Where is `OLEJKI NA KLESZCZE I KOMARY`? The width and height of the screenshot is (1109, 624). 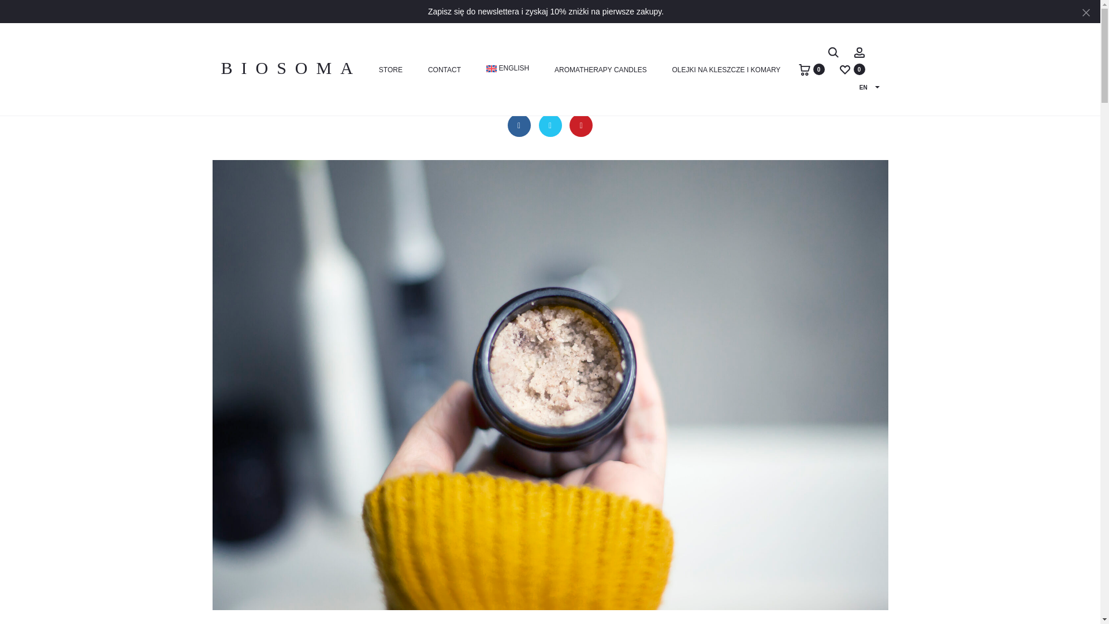
OLEJKI NA KLESZCZE I KOMARY is located at coordinates (726, 70).